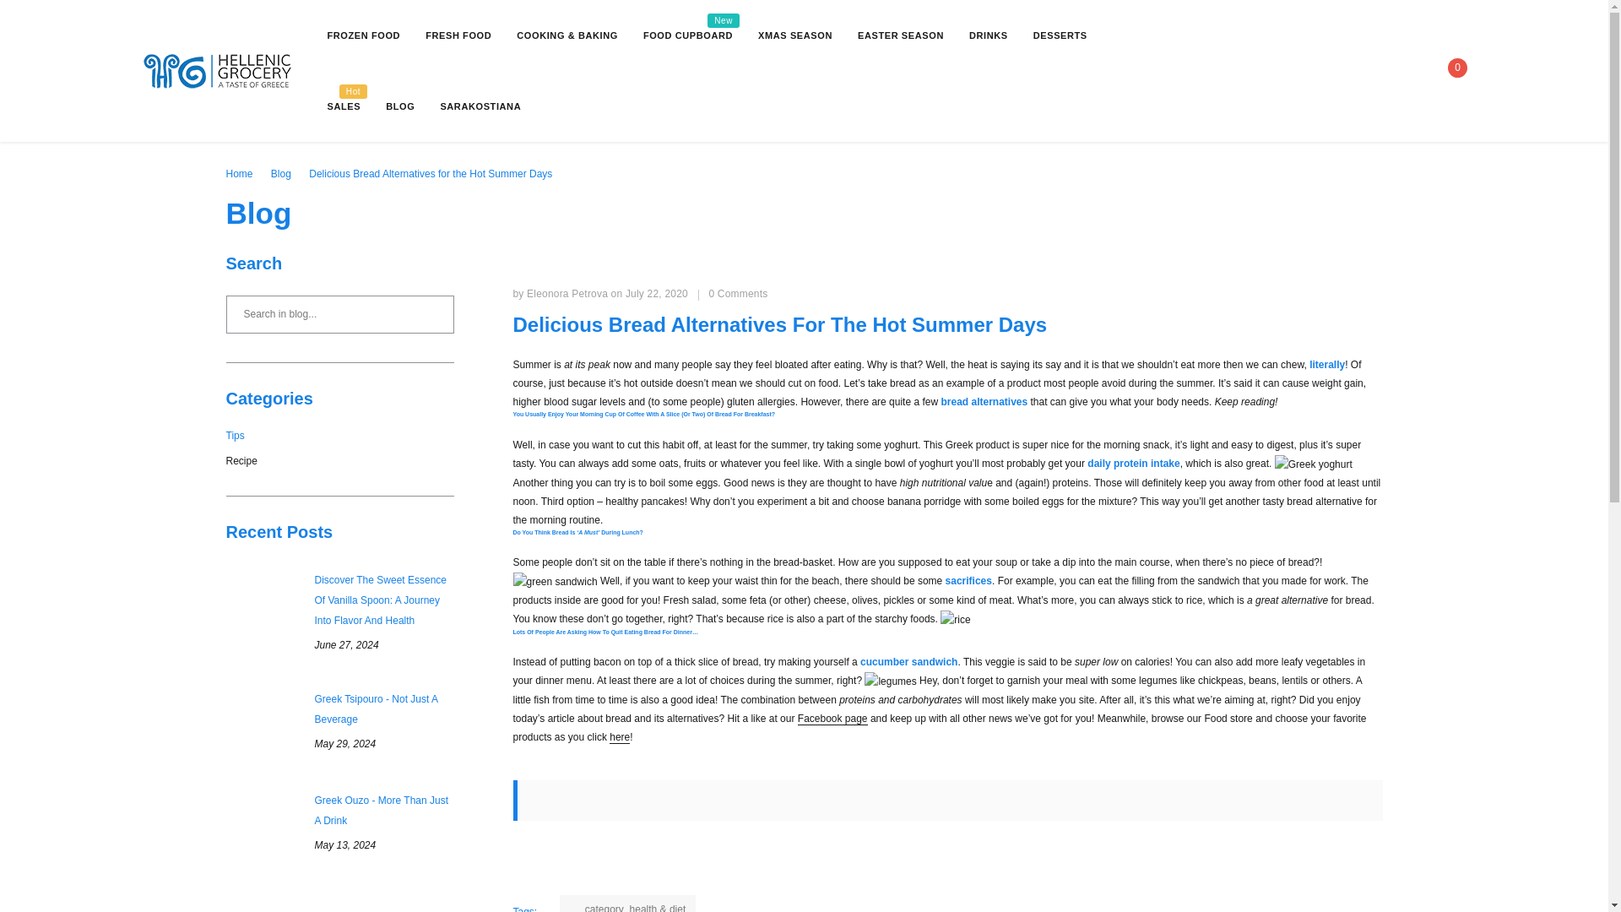 The width and height of the screenshot is (1621, 912). Describe the element at coordinates (687, 35) in the screenshot. I see `0` at that location.